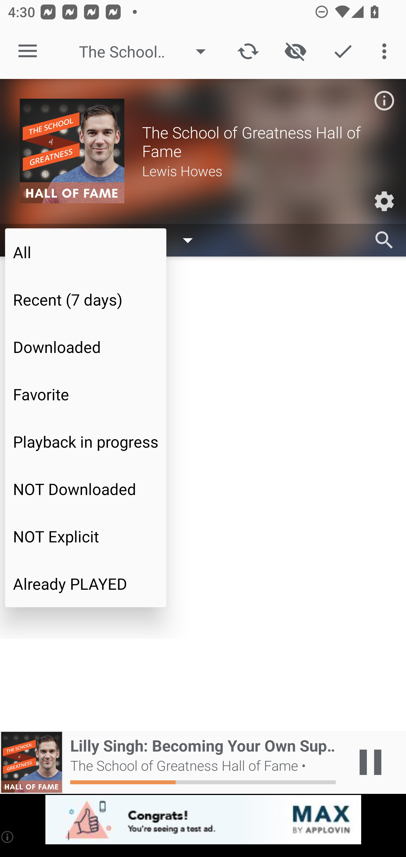  What do you see at coordinates (86, 489) in the screenshot?
I see `NOT Downloaded` at bounding box center [86, 489].